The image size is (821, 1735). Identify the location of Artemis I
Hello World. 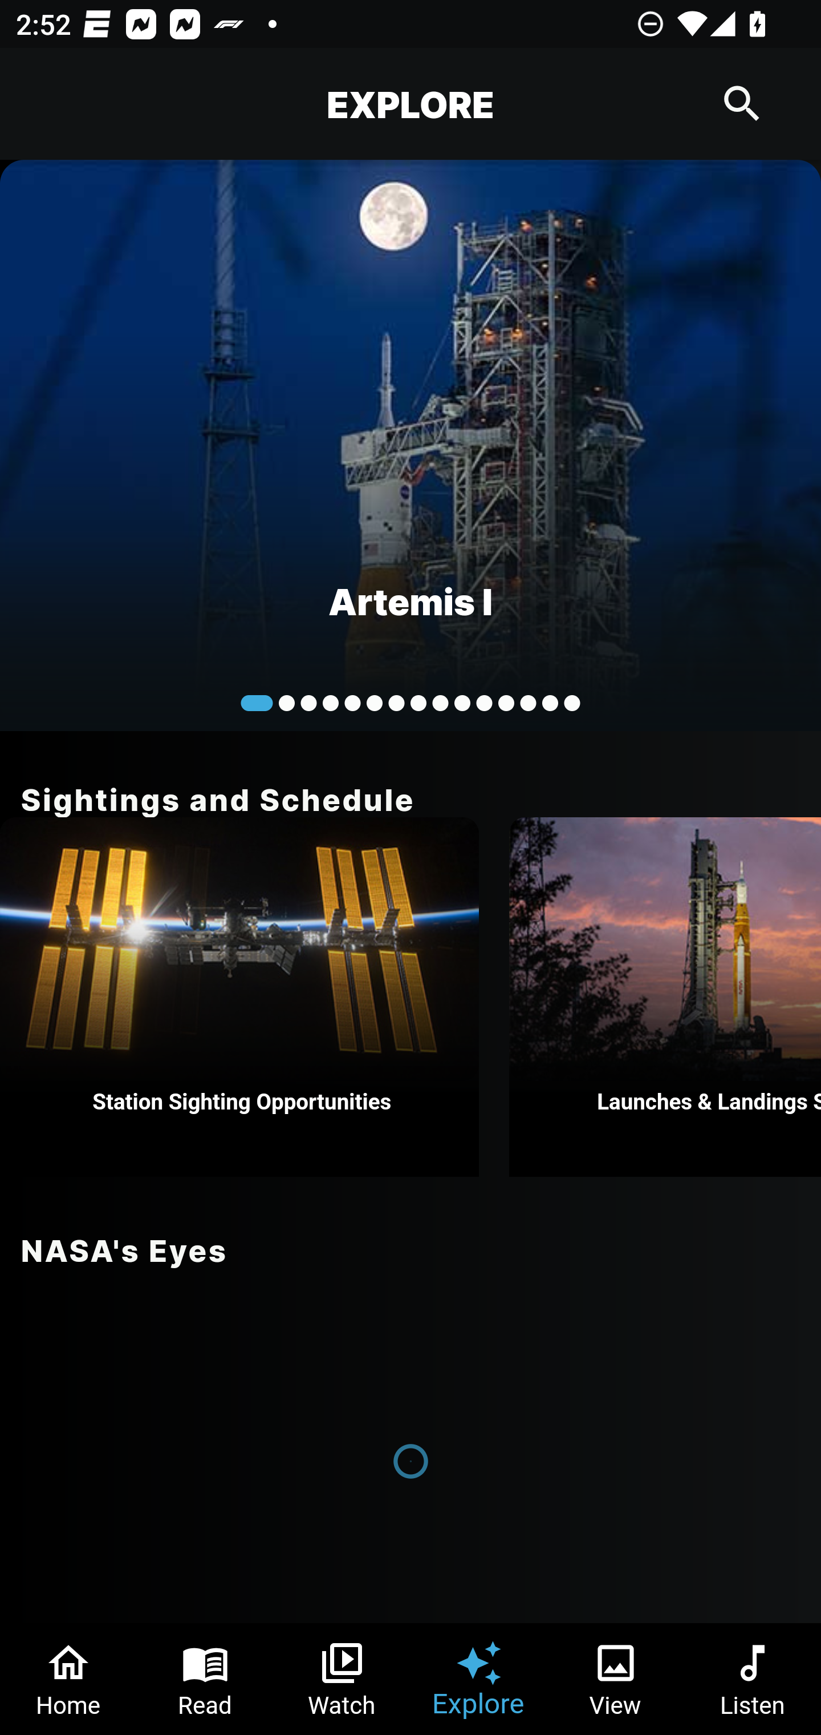
(410, 445).